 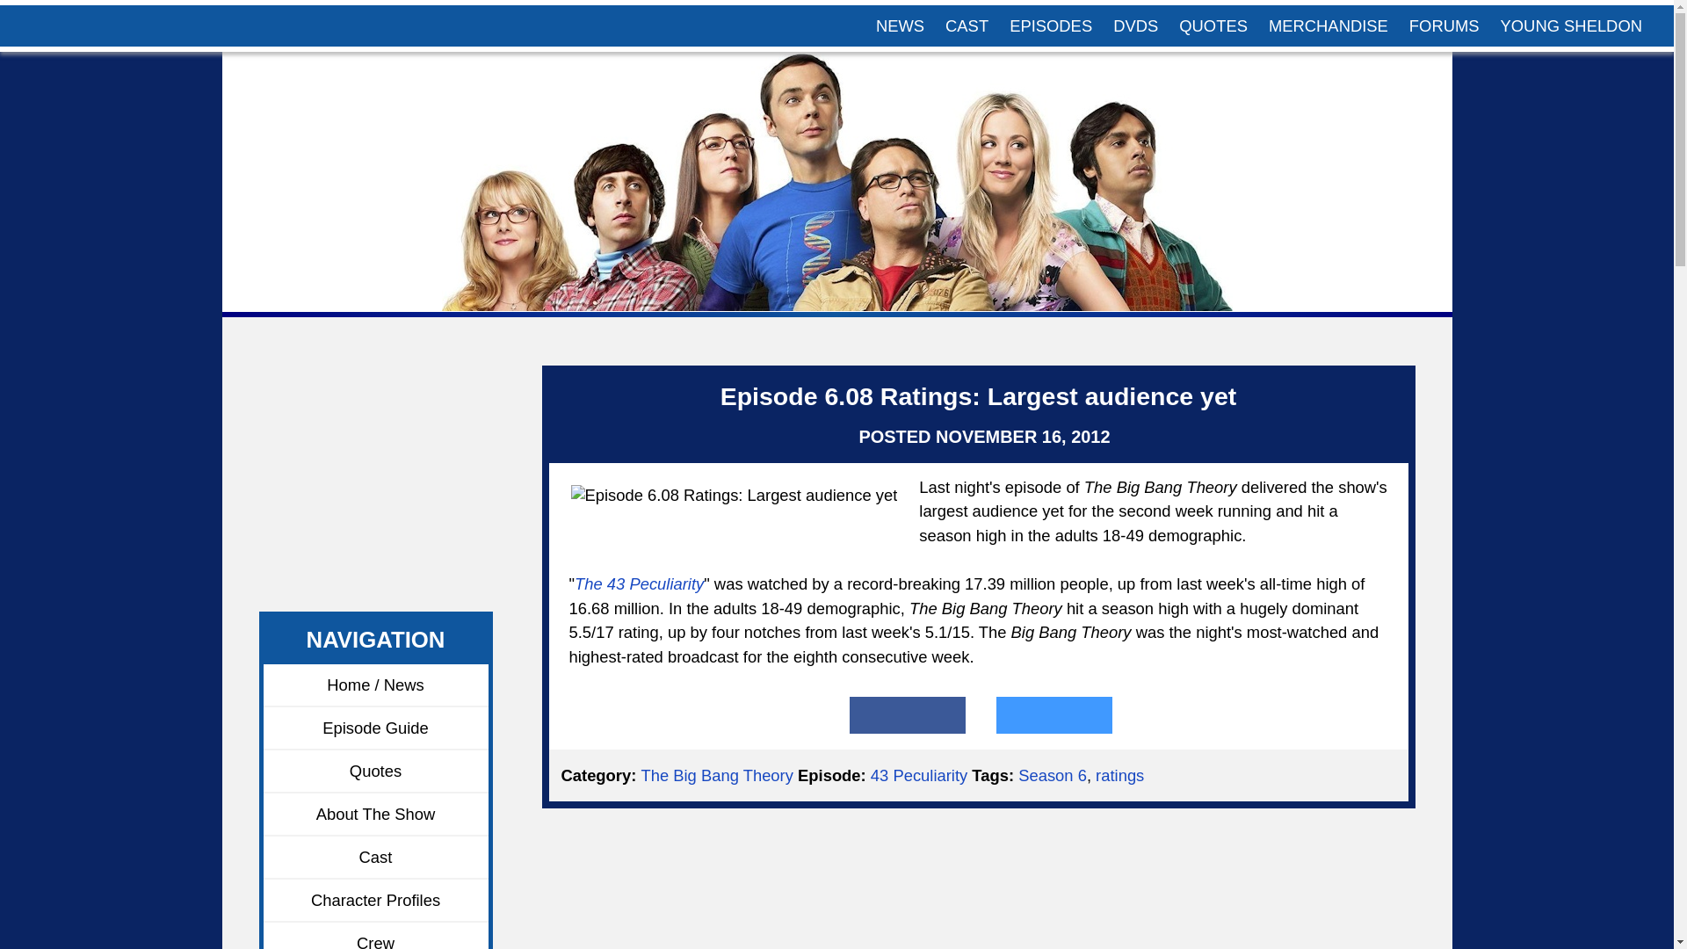 I want to click on FORUMS, so click(x=1444, y=25).